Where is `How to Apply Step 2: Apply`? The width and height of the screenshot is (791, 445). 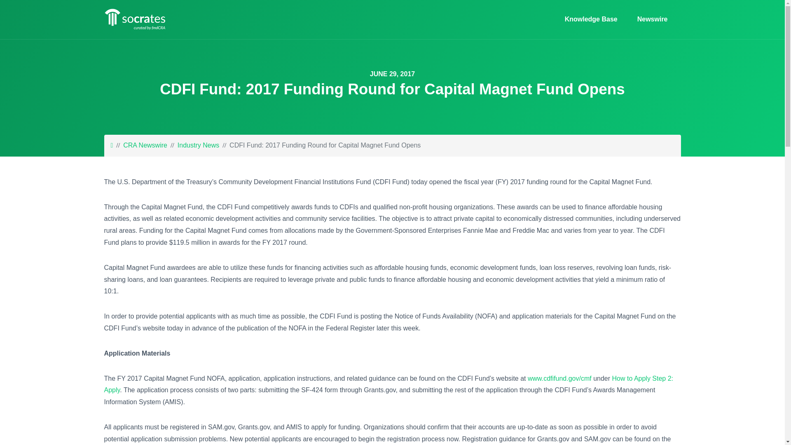 How to Apply Step 2: Apply is located at coordinates (388, 384).